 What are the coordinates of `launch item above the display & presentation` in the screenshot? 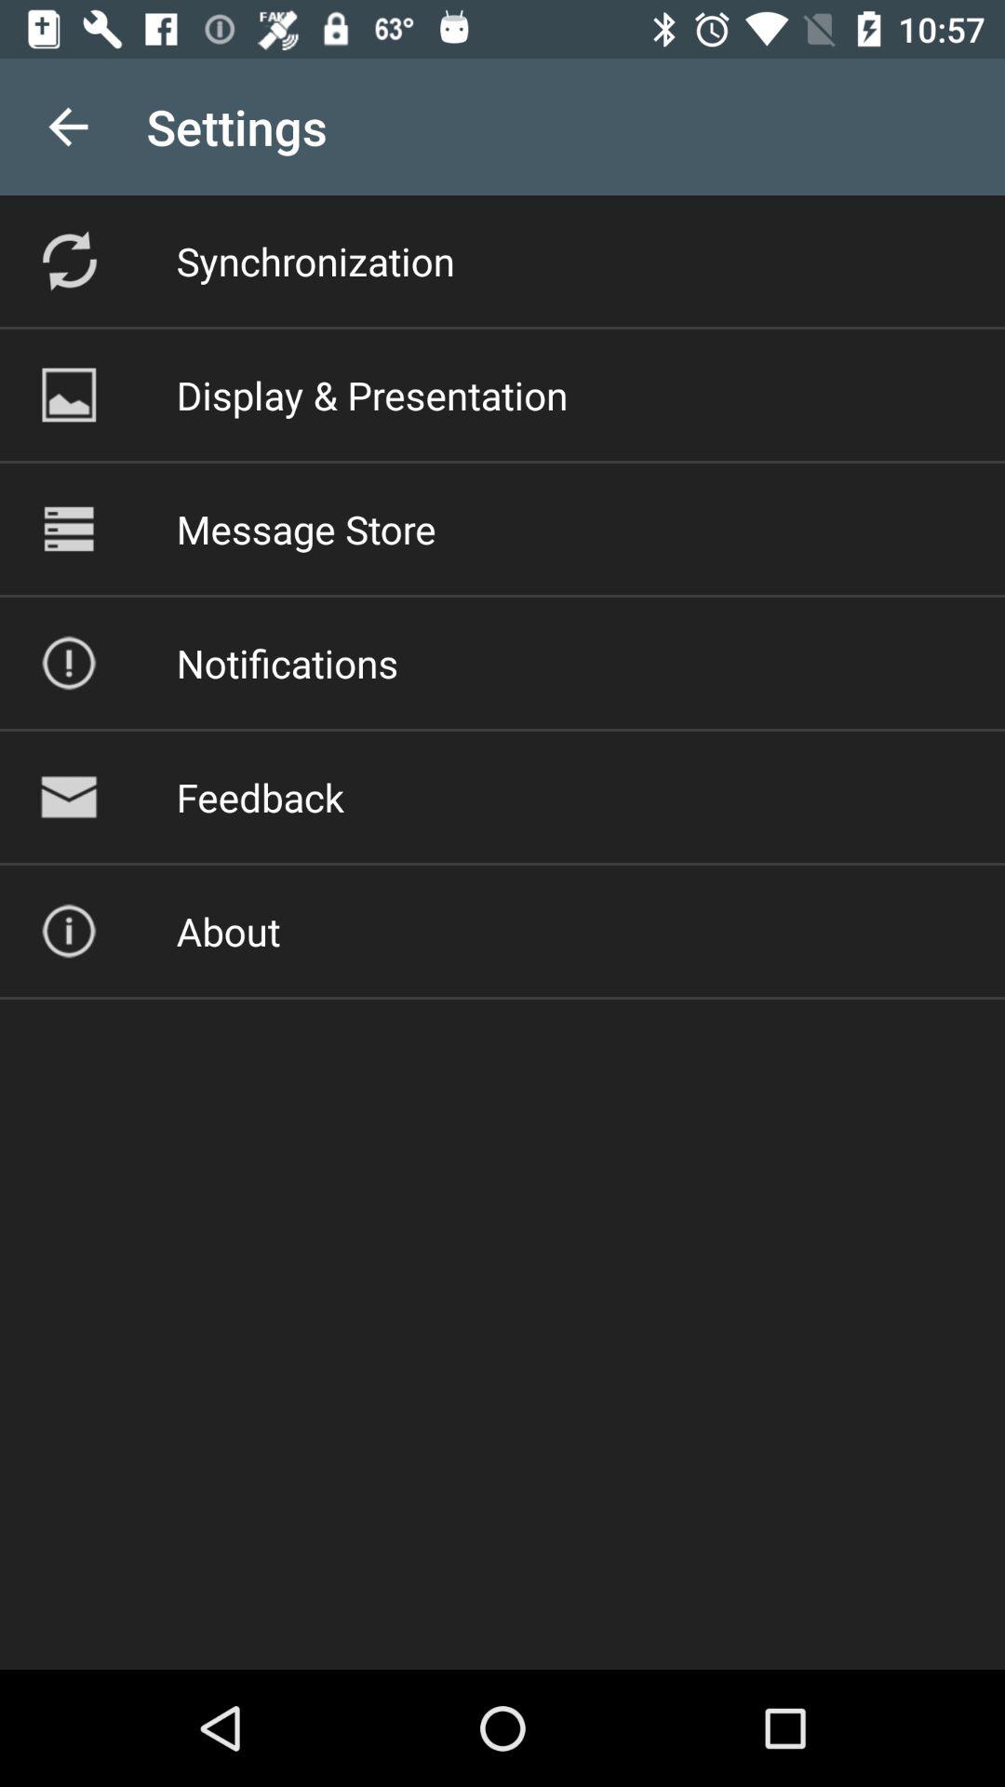 It's located at (315, 261).